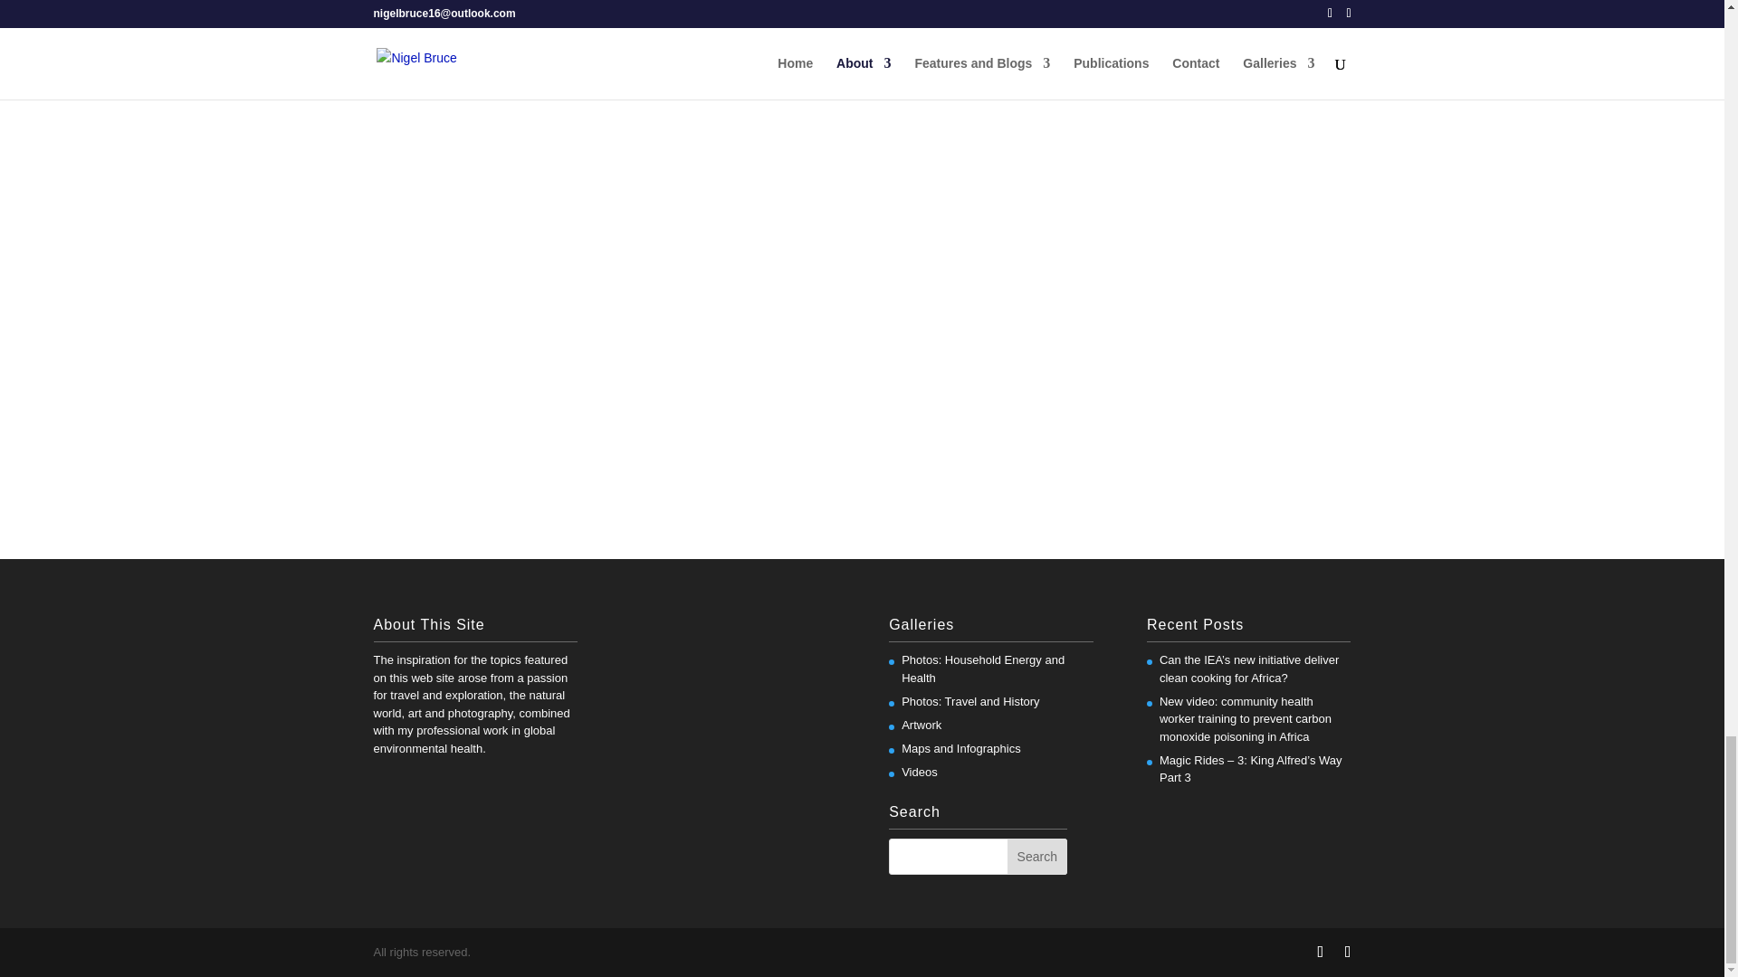  I want to click on Artwork, so click(922, 724).